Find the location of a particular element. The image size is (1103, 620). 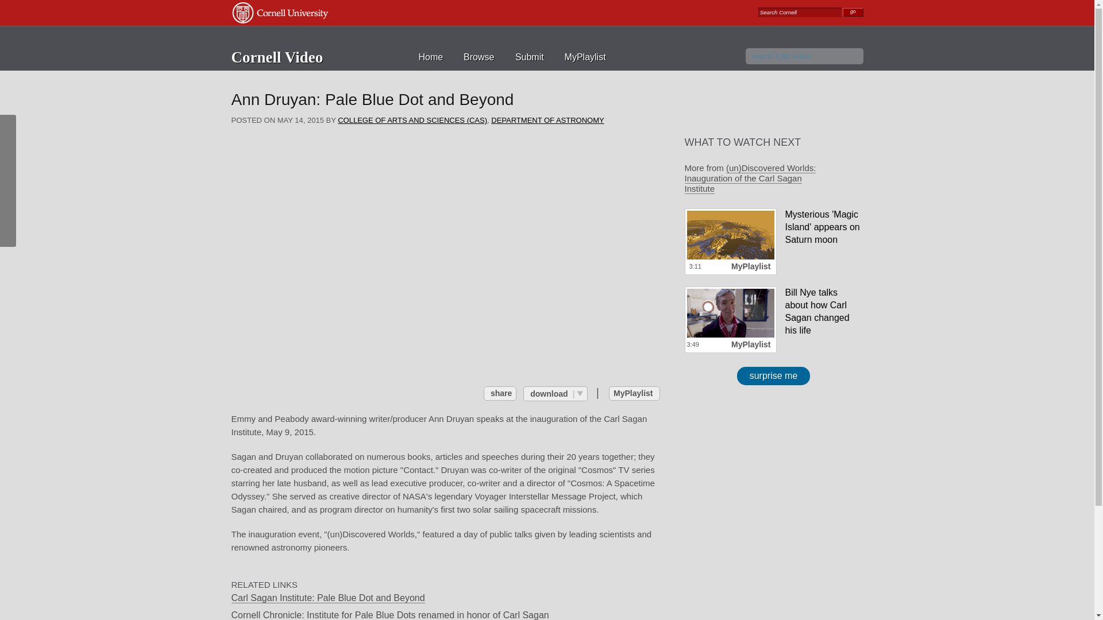

MyPlaylist is located at coordinates (634, 393).